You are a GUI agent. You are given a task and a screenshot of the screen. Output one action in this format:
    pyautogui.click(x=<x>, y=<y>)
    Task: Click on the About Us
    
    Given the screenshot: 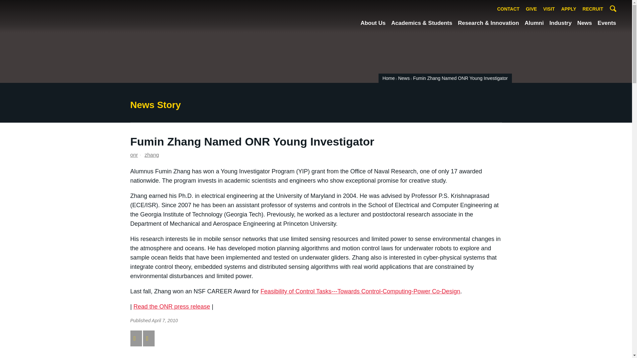 What is the action you would take?
    pyautogui.click(x=373, y=23)
    